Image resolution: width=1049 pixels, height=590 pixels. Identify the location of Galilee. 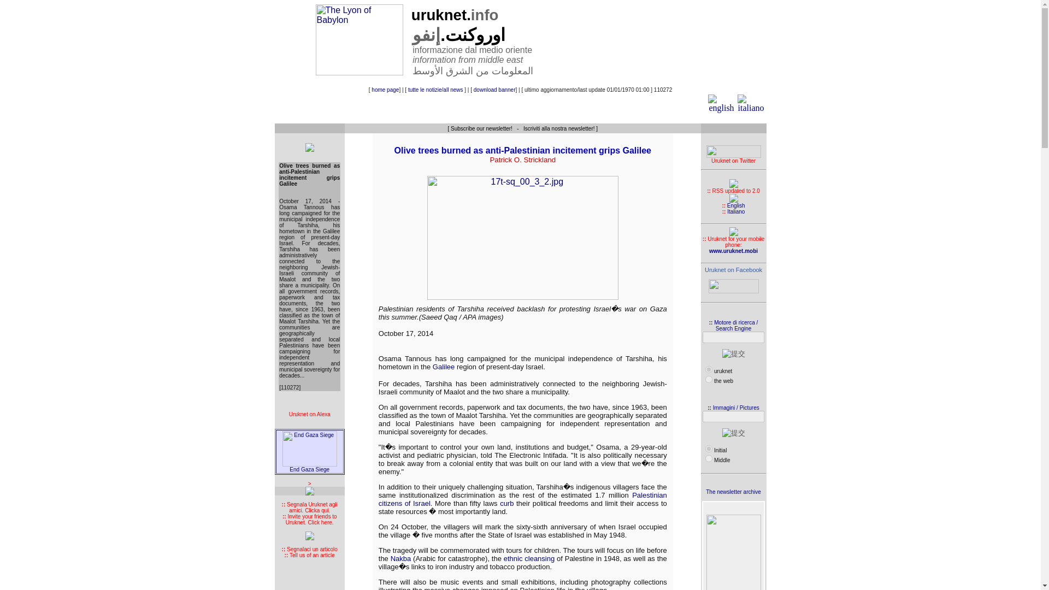
(443, 367).